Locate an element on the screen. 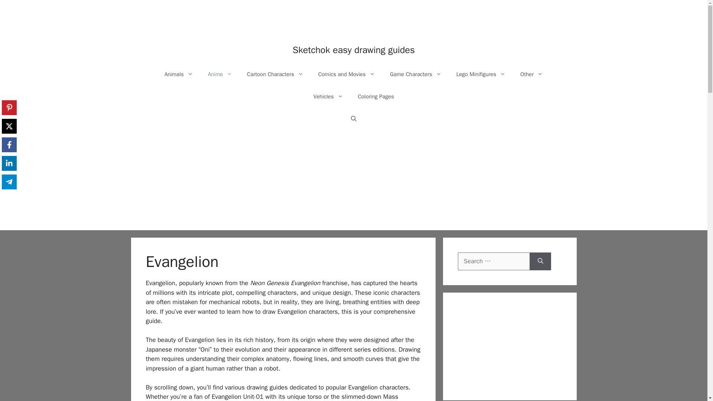 The width and height of the screenshot is (713, 401). Animals is located at coordinates (178, 74).